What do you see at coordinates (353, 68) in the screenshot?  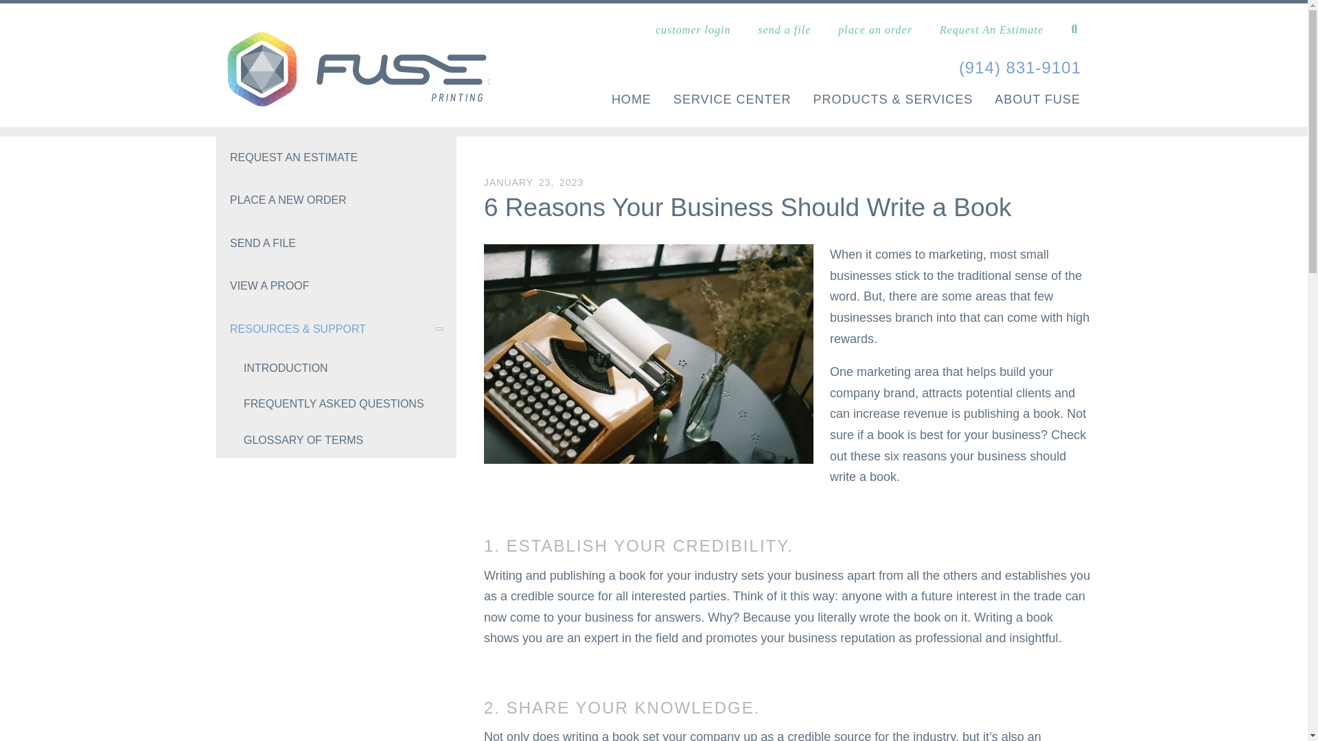 I see `logo` at bounding box center [353, 68].